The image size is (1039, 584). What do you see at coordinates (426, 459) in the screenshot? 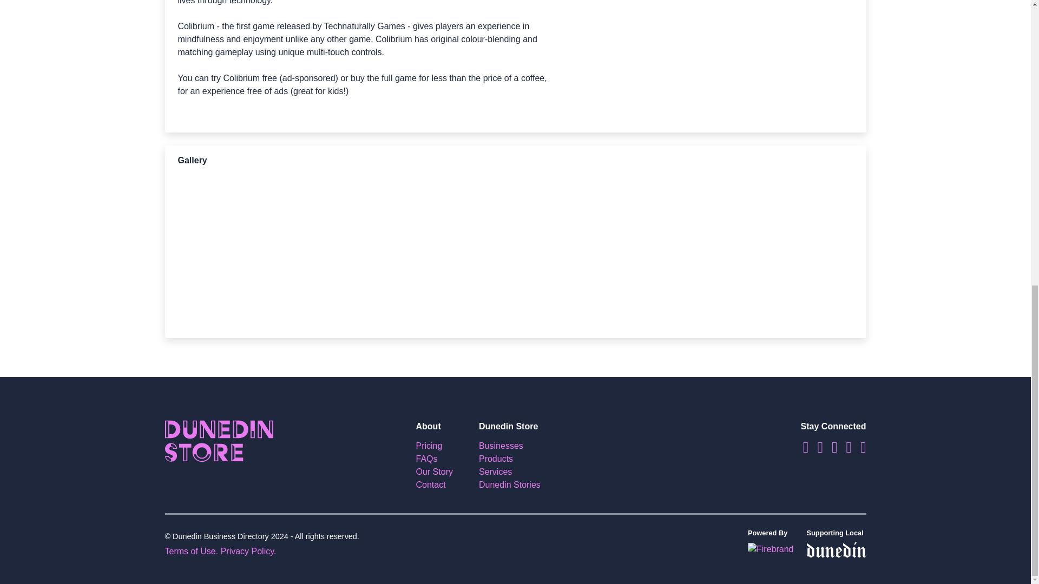
I see `FAQs` at bounding box center [426, 459].